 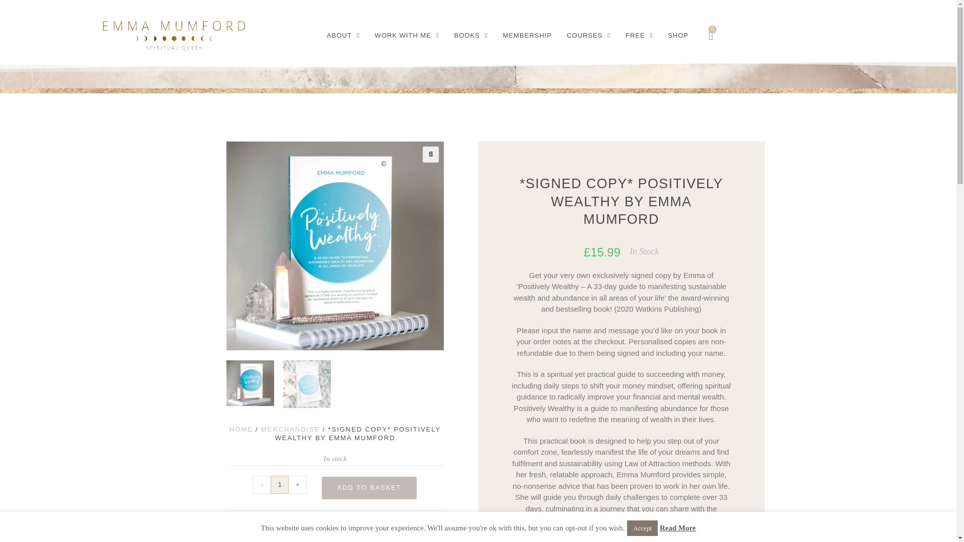 I want to click on Qty, so click(x=279, y=485).